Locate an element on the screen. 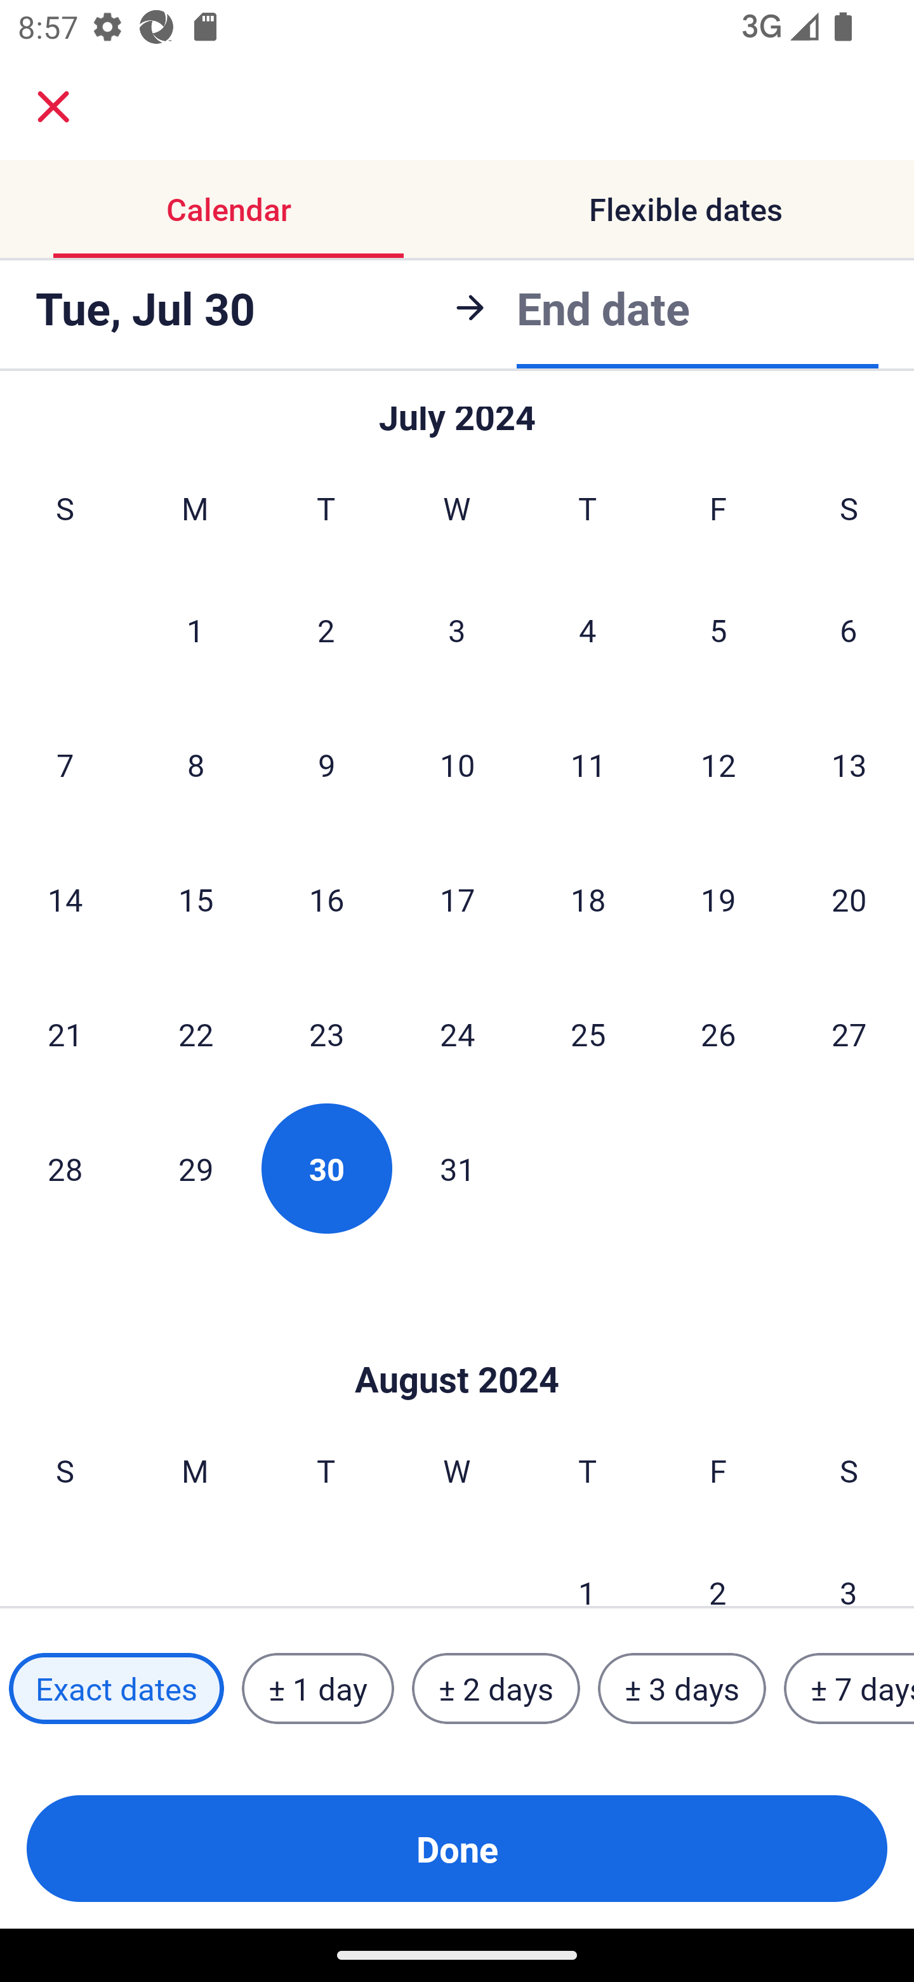 The width and height of the screenshot is (914, 1982). 1 Thursday, August 1, 2024 is located at coordinates (587, 1567).